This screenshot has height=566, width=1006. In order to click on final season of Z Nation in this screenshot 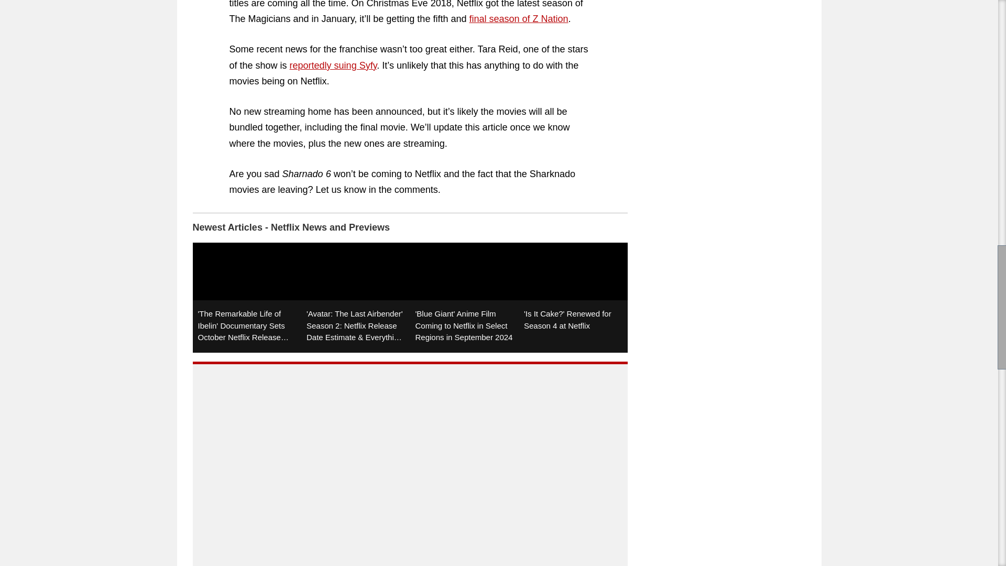, I will do `click(518, 19)`.